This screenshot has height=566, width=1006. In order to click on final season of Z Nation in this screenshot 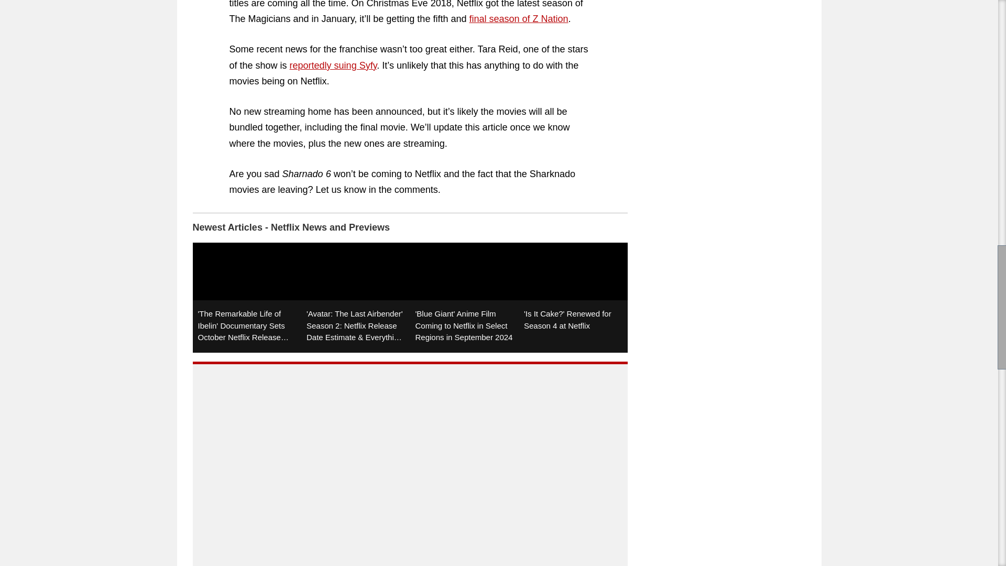, I will do `click(518, 19)`.